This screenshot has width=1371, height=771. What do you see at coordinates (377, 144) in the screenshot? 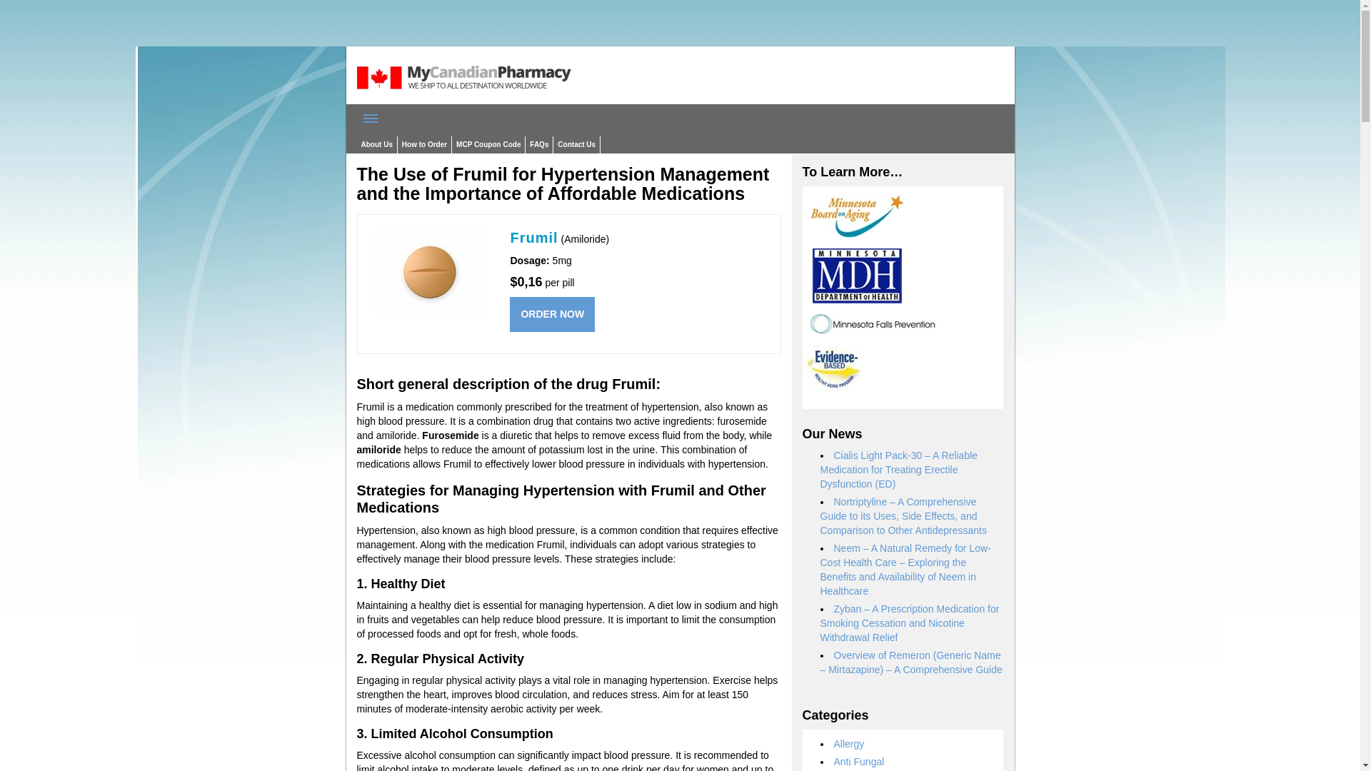
I see `About Us` at bounding box center [377, 144].